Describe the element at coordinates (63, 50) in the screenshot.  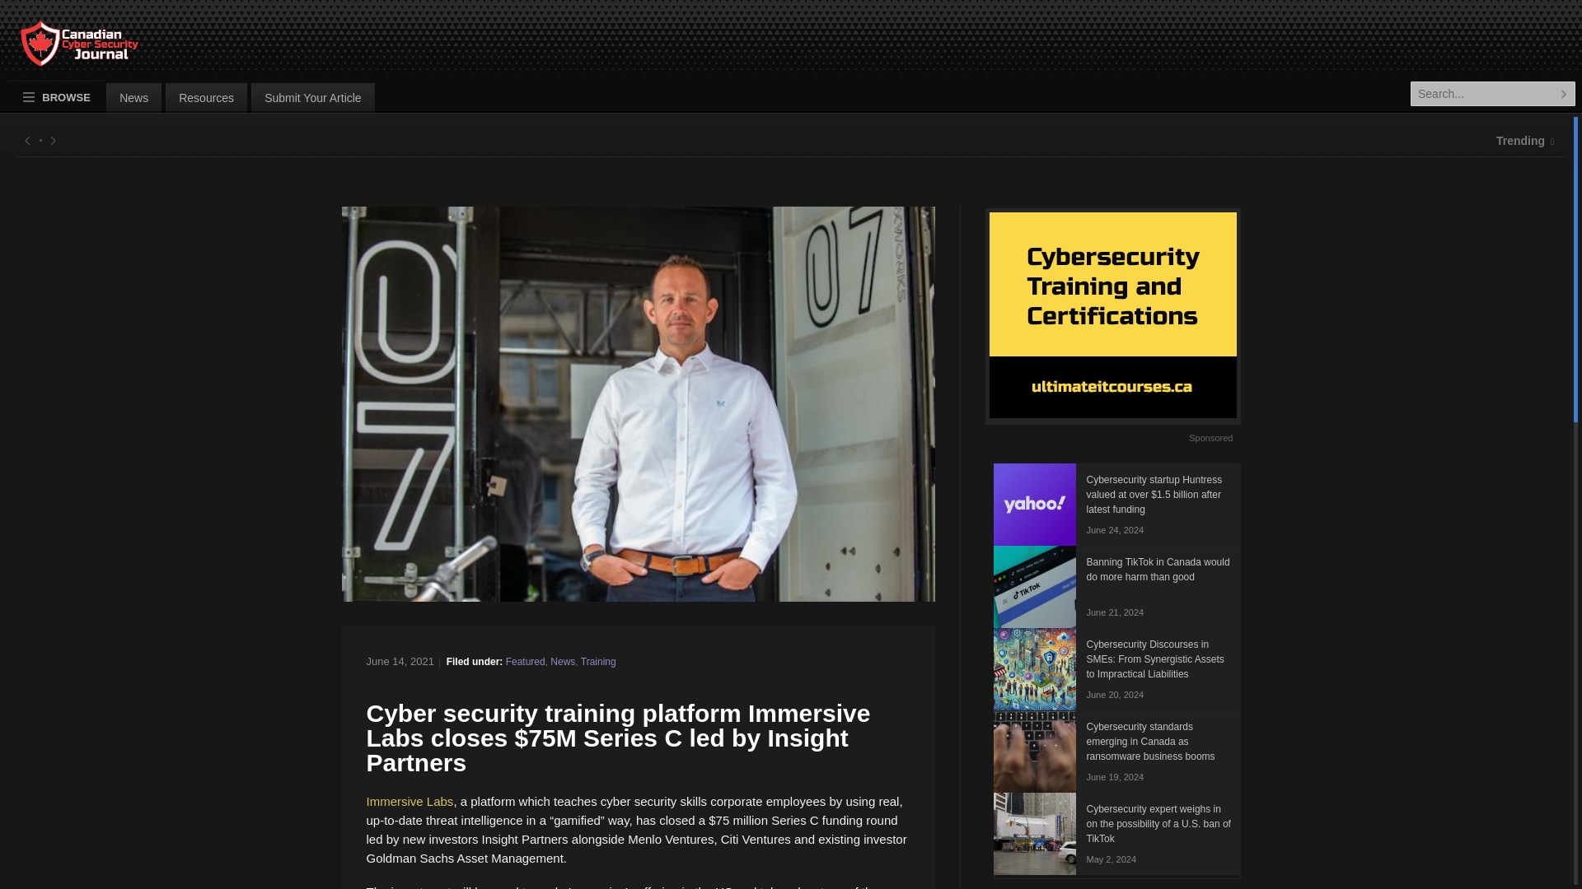
I see `Canadian Cyber Security Journal` at that location.